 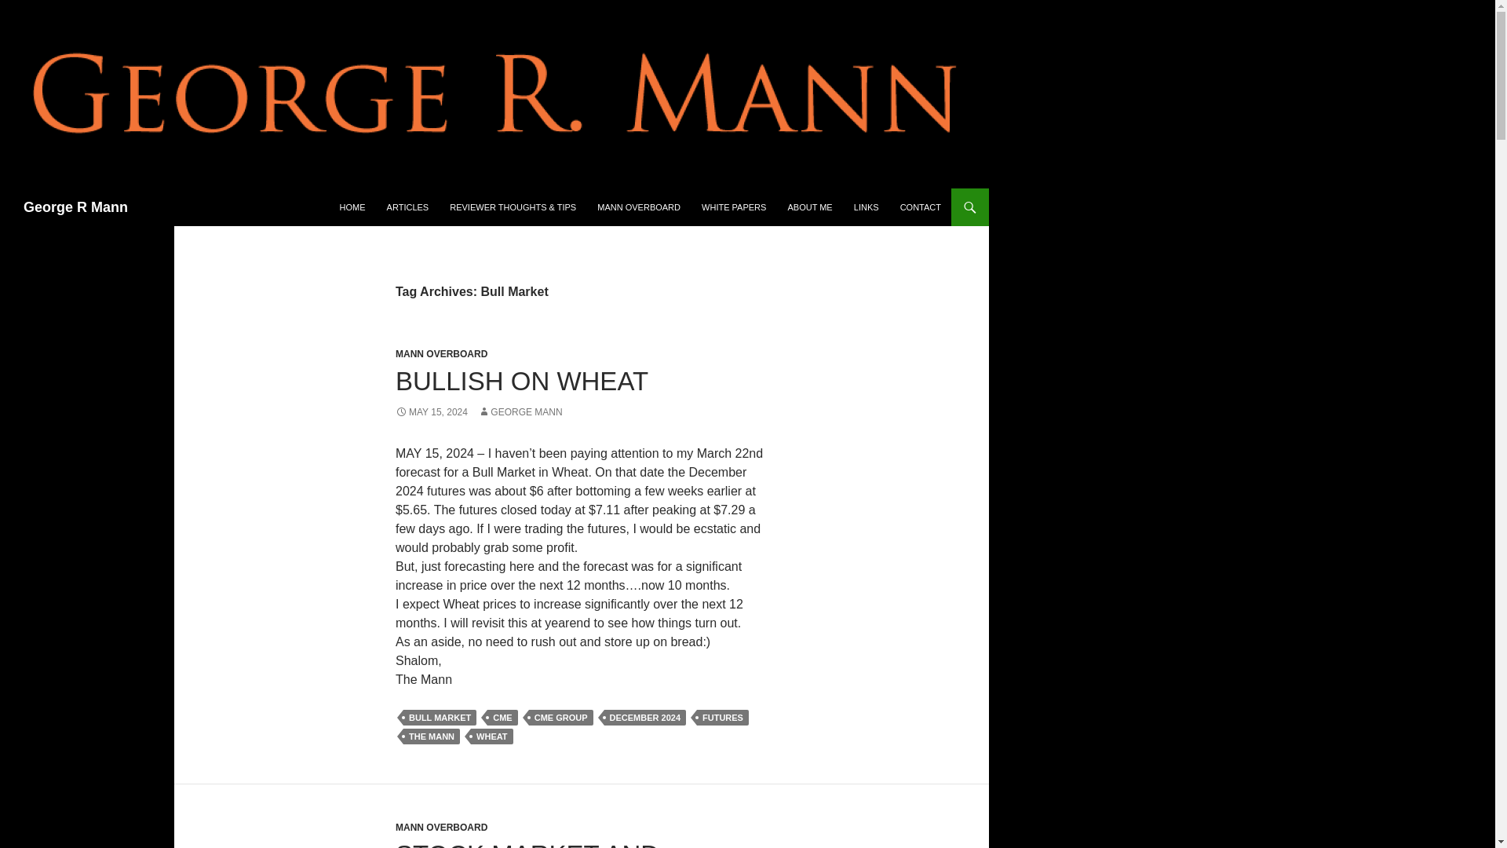 What do you see at coordinates (441, 827) in the screenshot?
I see `MANN OVERBOARD` at bounding box center [441, 827].